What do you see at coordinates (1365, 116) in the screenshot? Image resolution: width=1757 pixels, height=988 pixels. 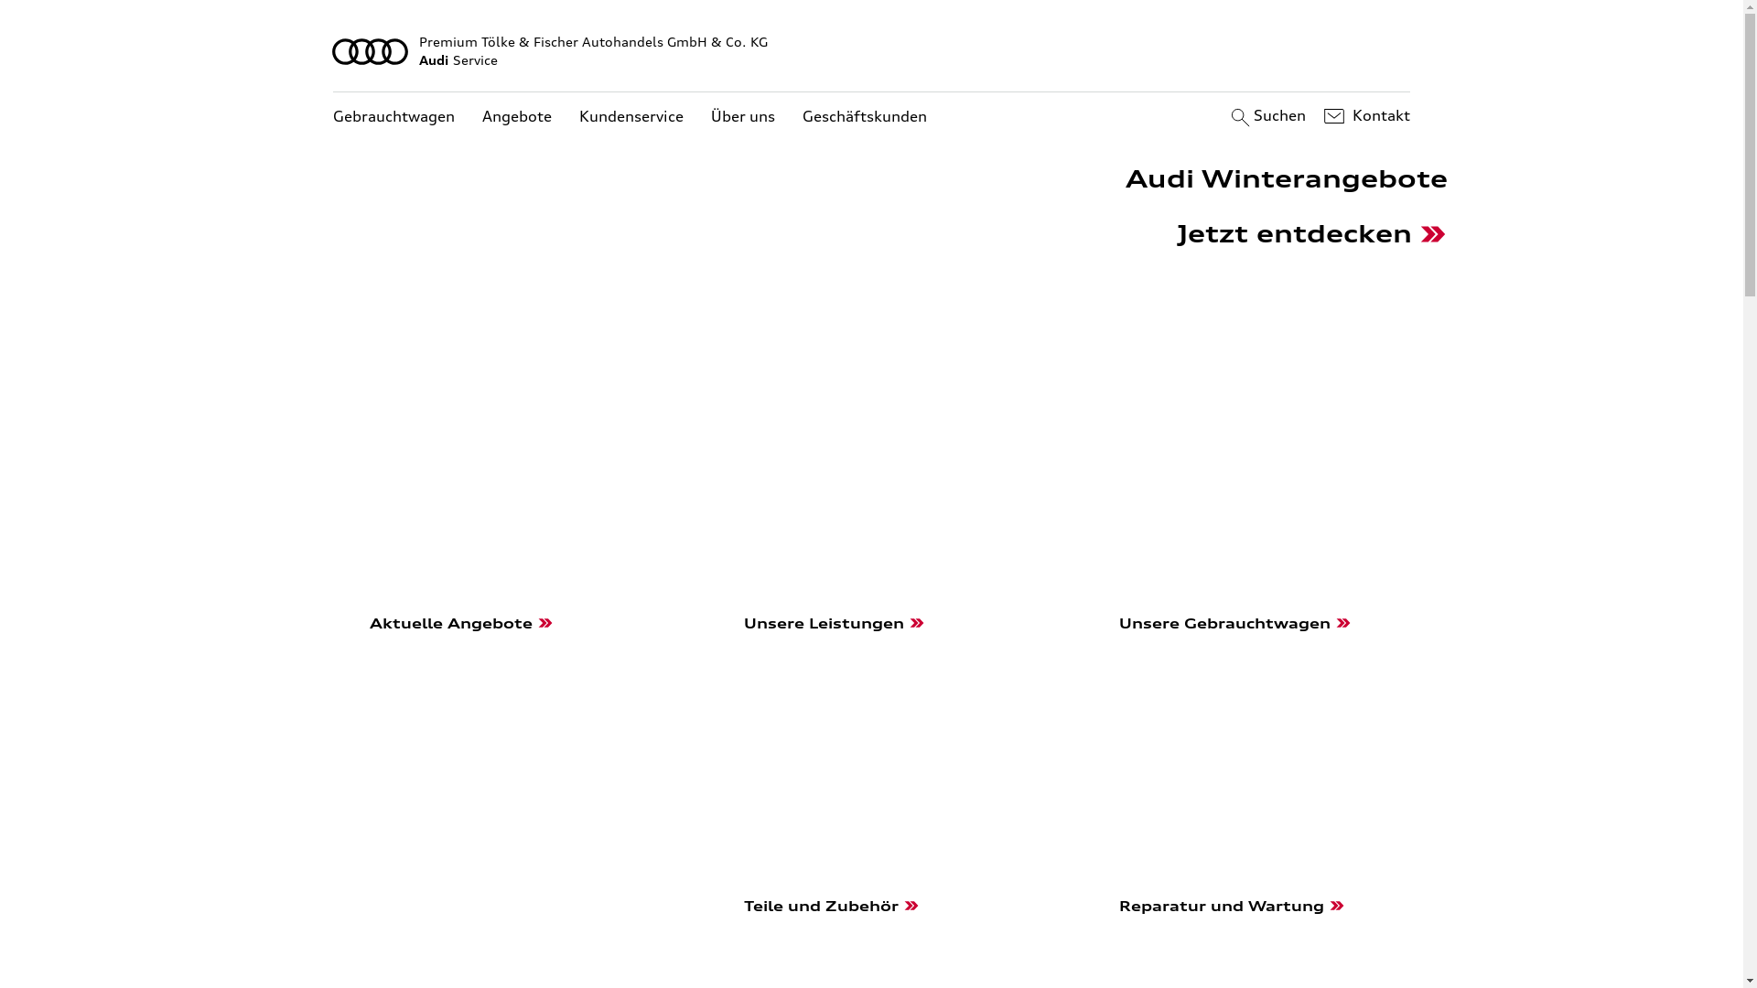 I see `Kontakt` at bounding box center [1365, 116].